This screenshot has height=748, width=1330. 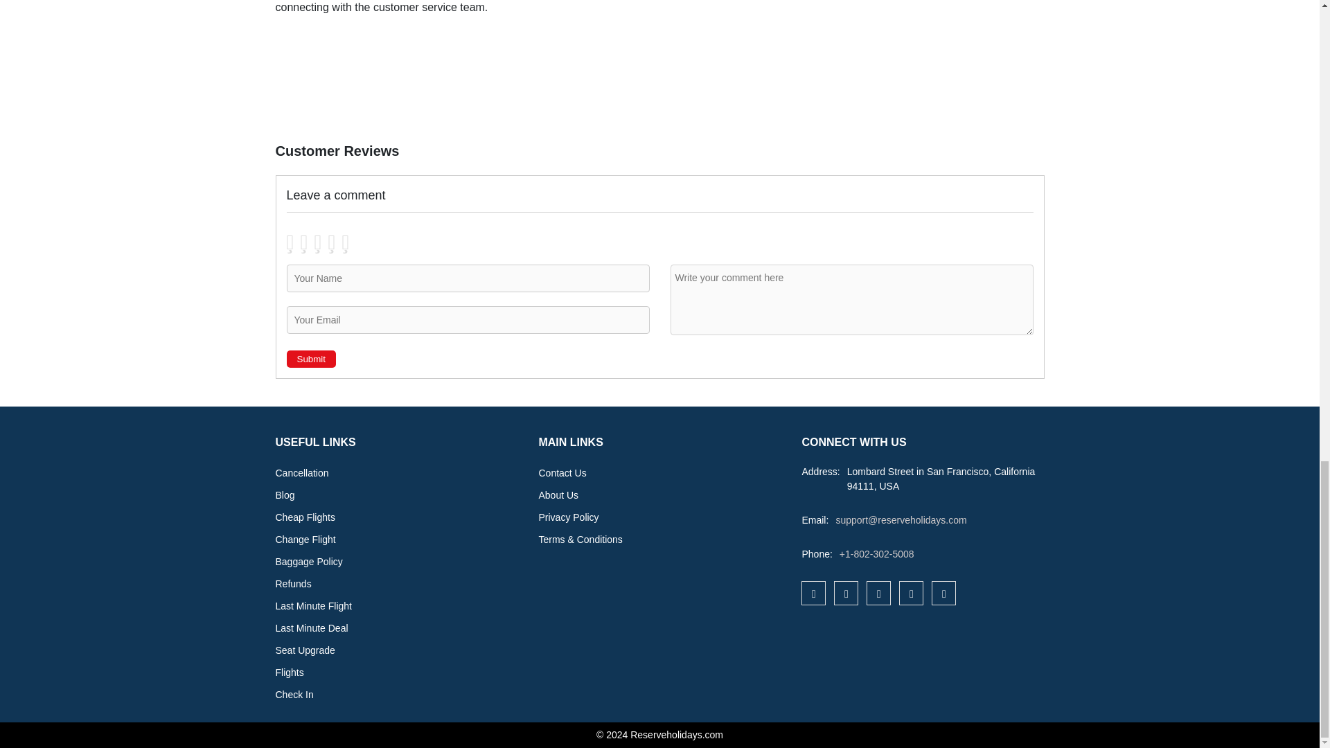 I want to click on Baggage Policy, so click(x=309, y=561).